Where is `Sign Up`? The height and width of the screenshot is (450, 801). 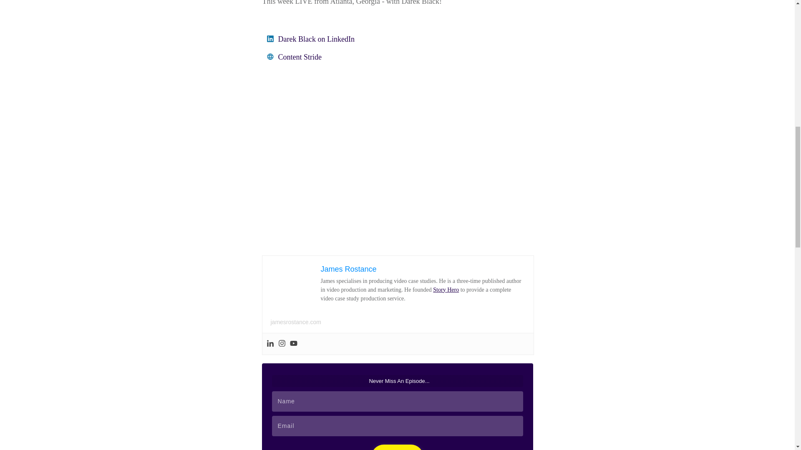 Sign Up is located at coordinates (397, 447).